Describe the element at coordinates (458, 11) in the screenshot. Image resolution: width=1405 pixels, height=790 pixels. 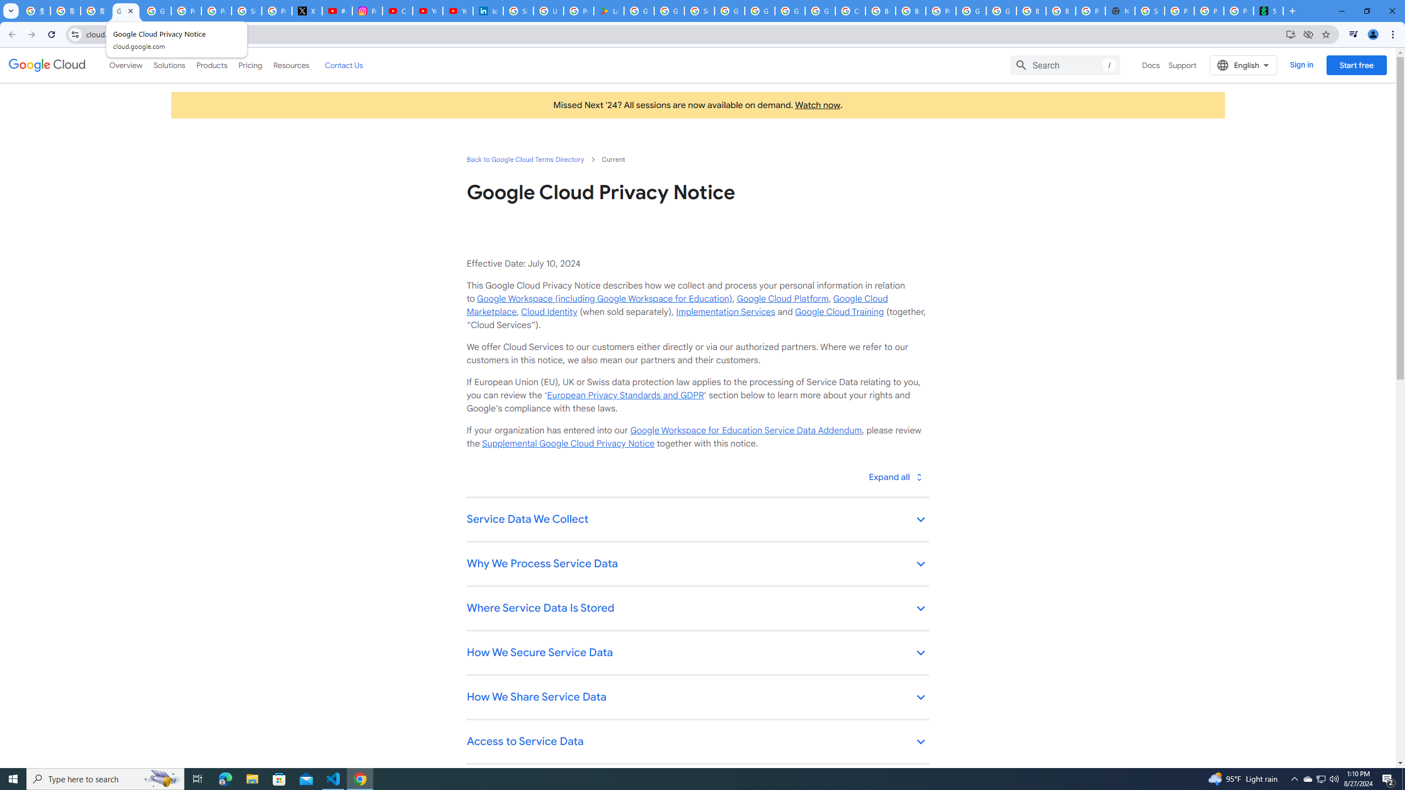
I see `YouTube Culture & Trends - YouTube Top 10, 2021` at that location.